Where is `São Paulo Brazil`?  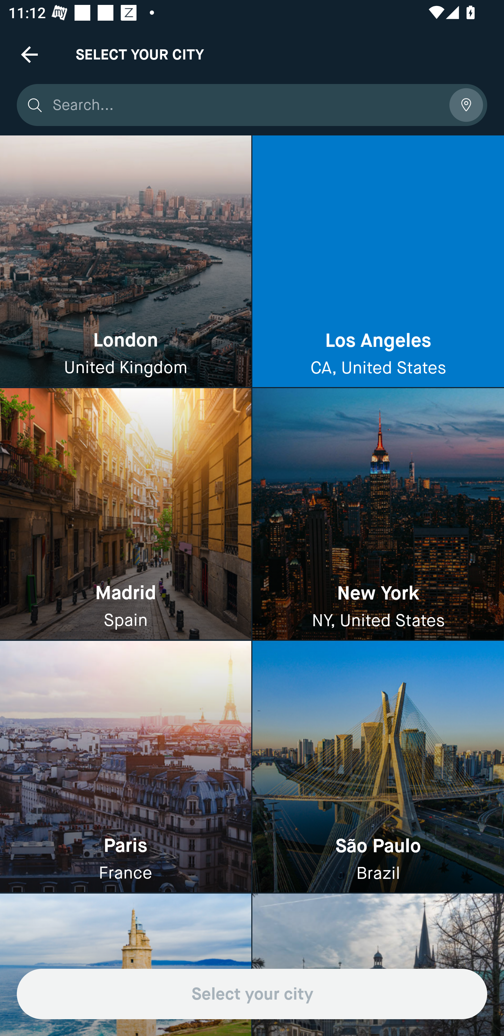
São Paulo Brazil is located at coordinates (378, 766).